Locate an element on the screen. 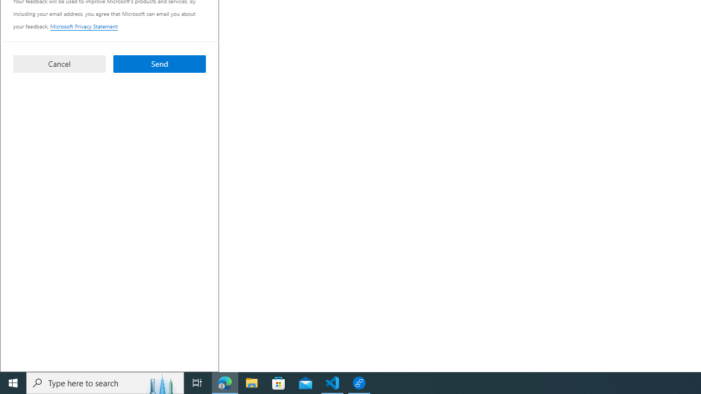 The height and width of the screenshot is (394, 701). Cookies and similar technologies is located at coordinates (355, 358).